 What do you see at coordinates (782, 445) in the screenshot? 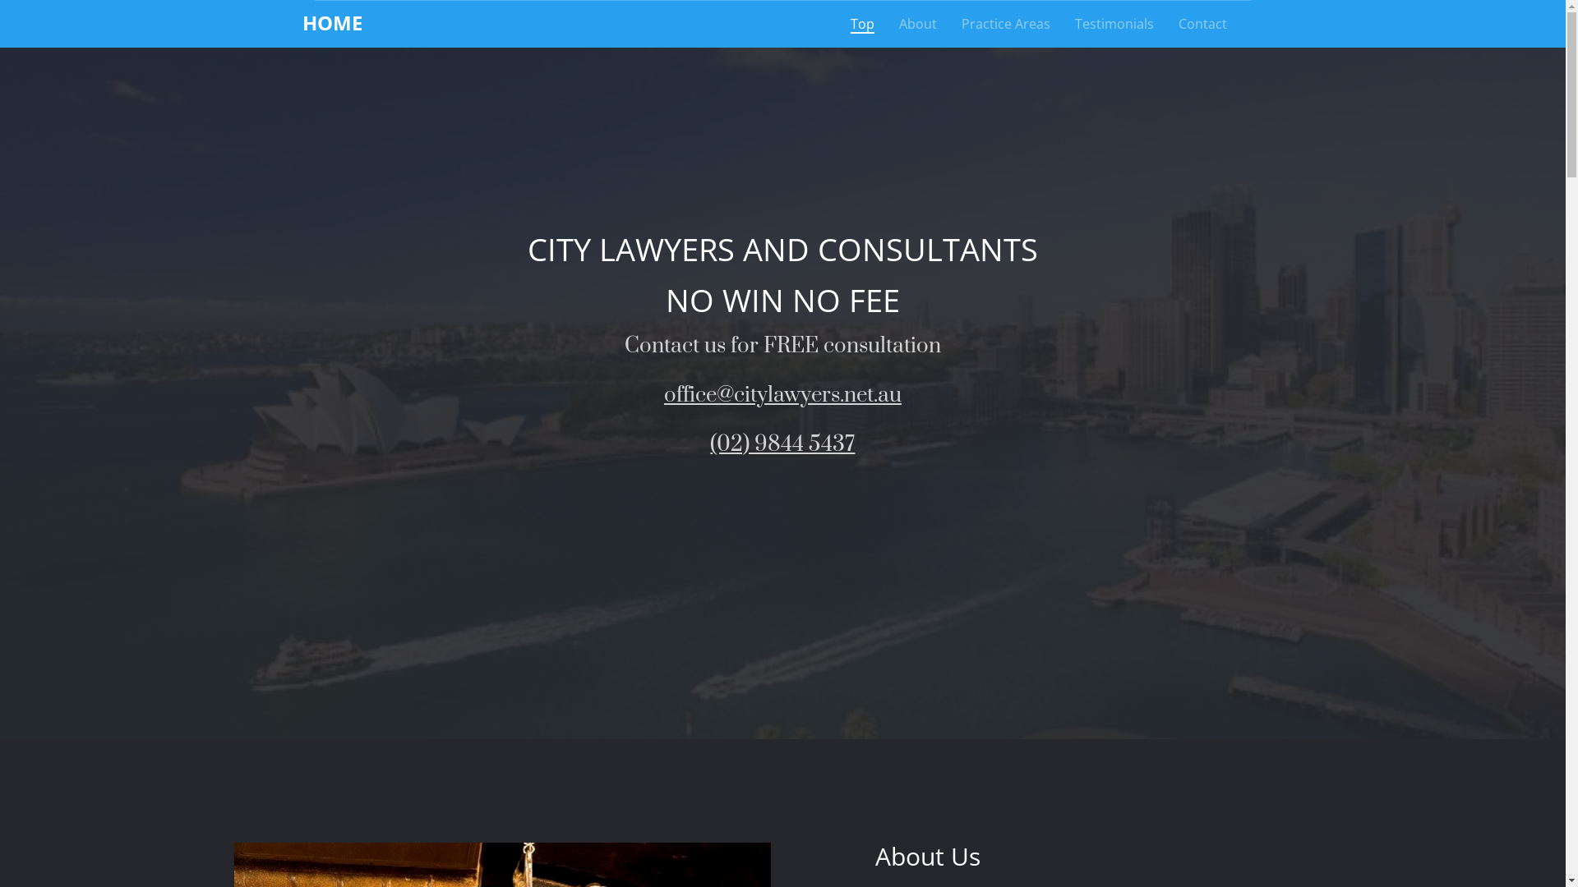
I see `(02) 9844 5437` at bounding box center [782, 445].